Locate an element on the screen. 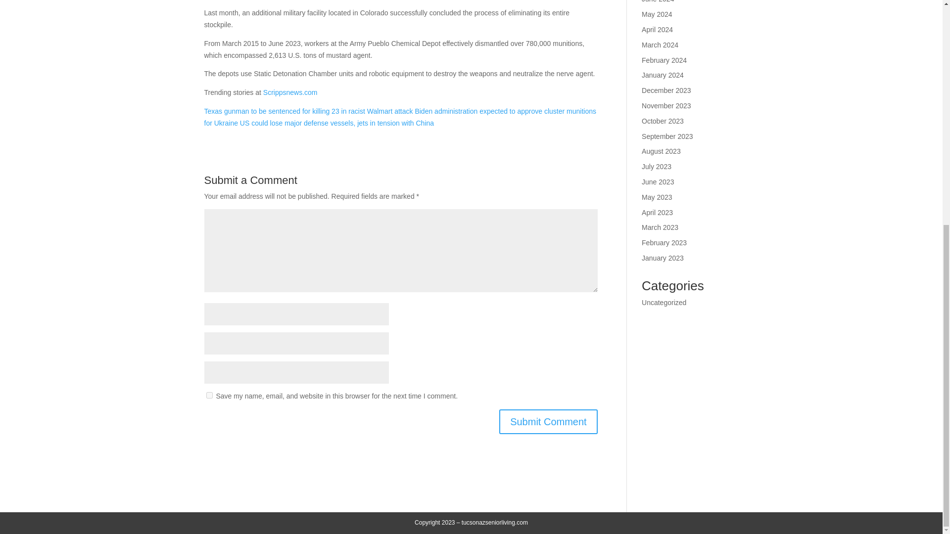 The image size is (950, 534). Submit Comment is located at coordinates (548, 422).